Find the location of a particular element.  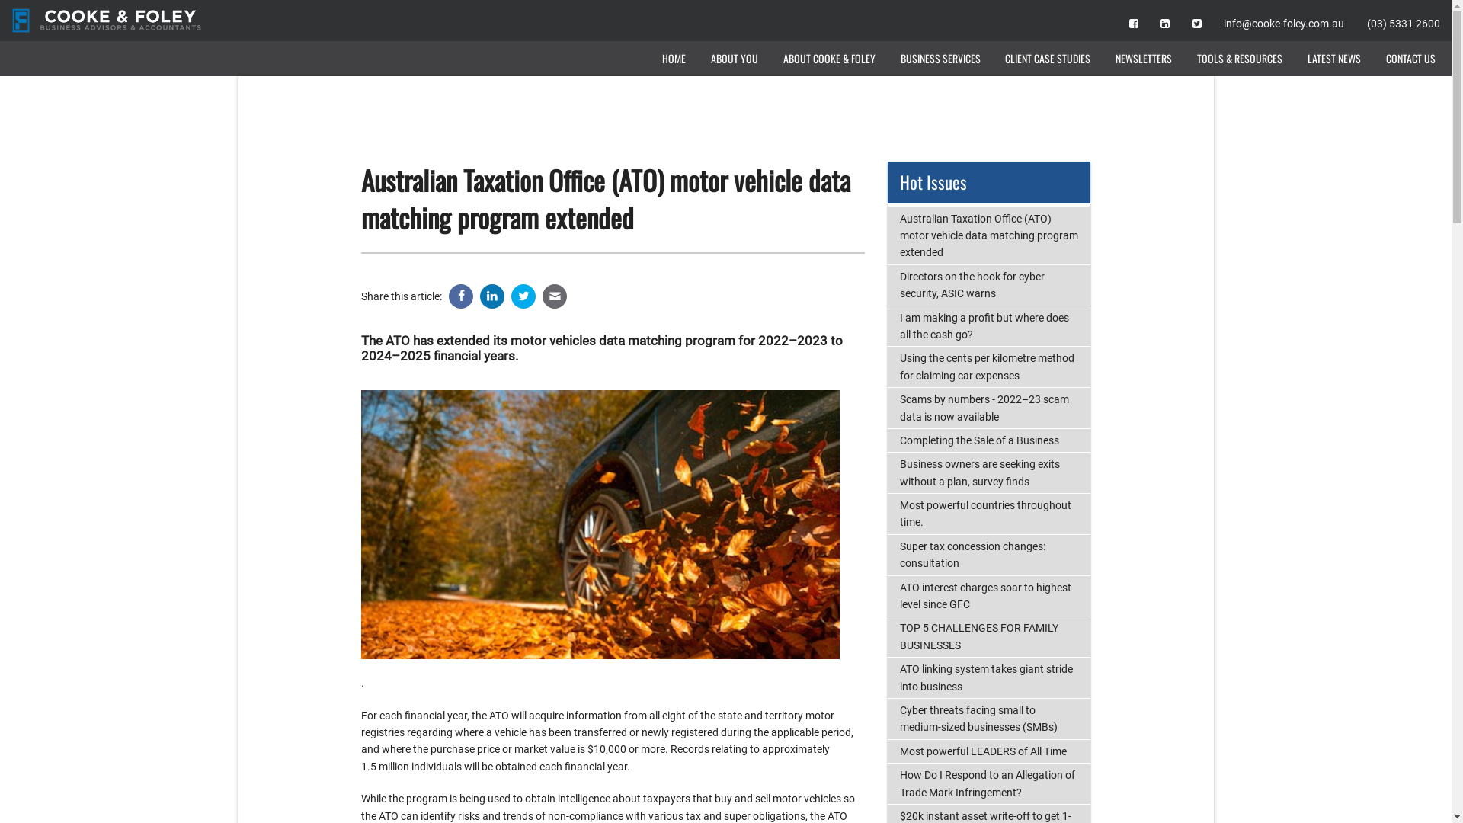

Cyber threats facing small to medium-sized businesses (SMBs) is located at coordinates (989, 719).